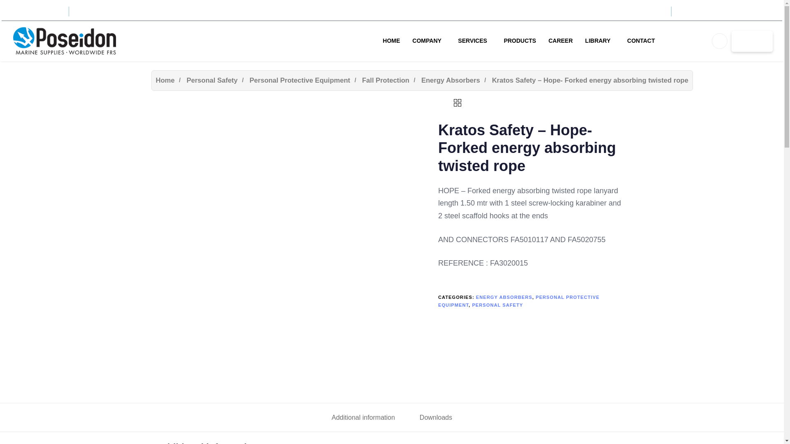 Image resolution: width=790 pixels, height=444 pixels. I want to click on PRODUCTS, so click(520, 41).